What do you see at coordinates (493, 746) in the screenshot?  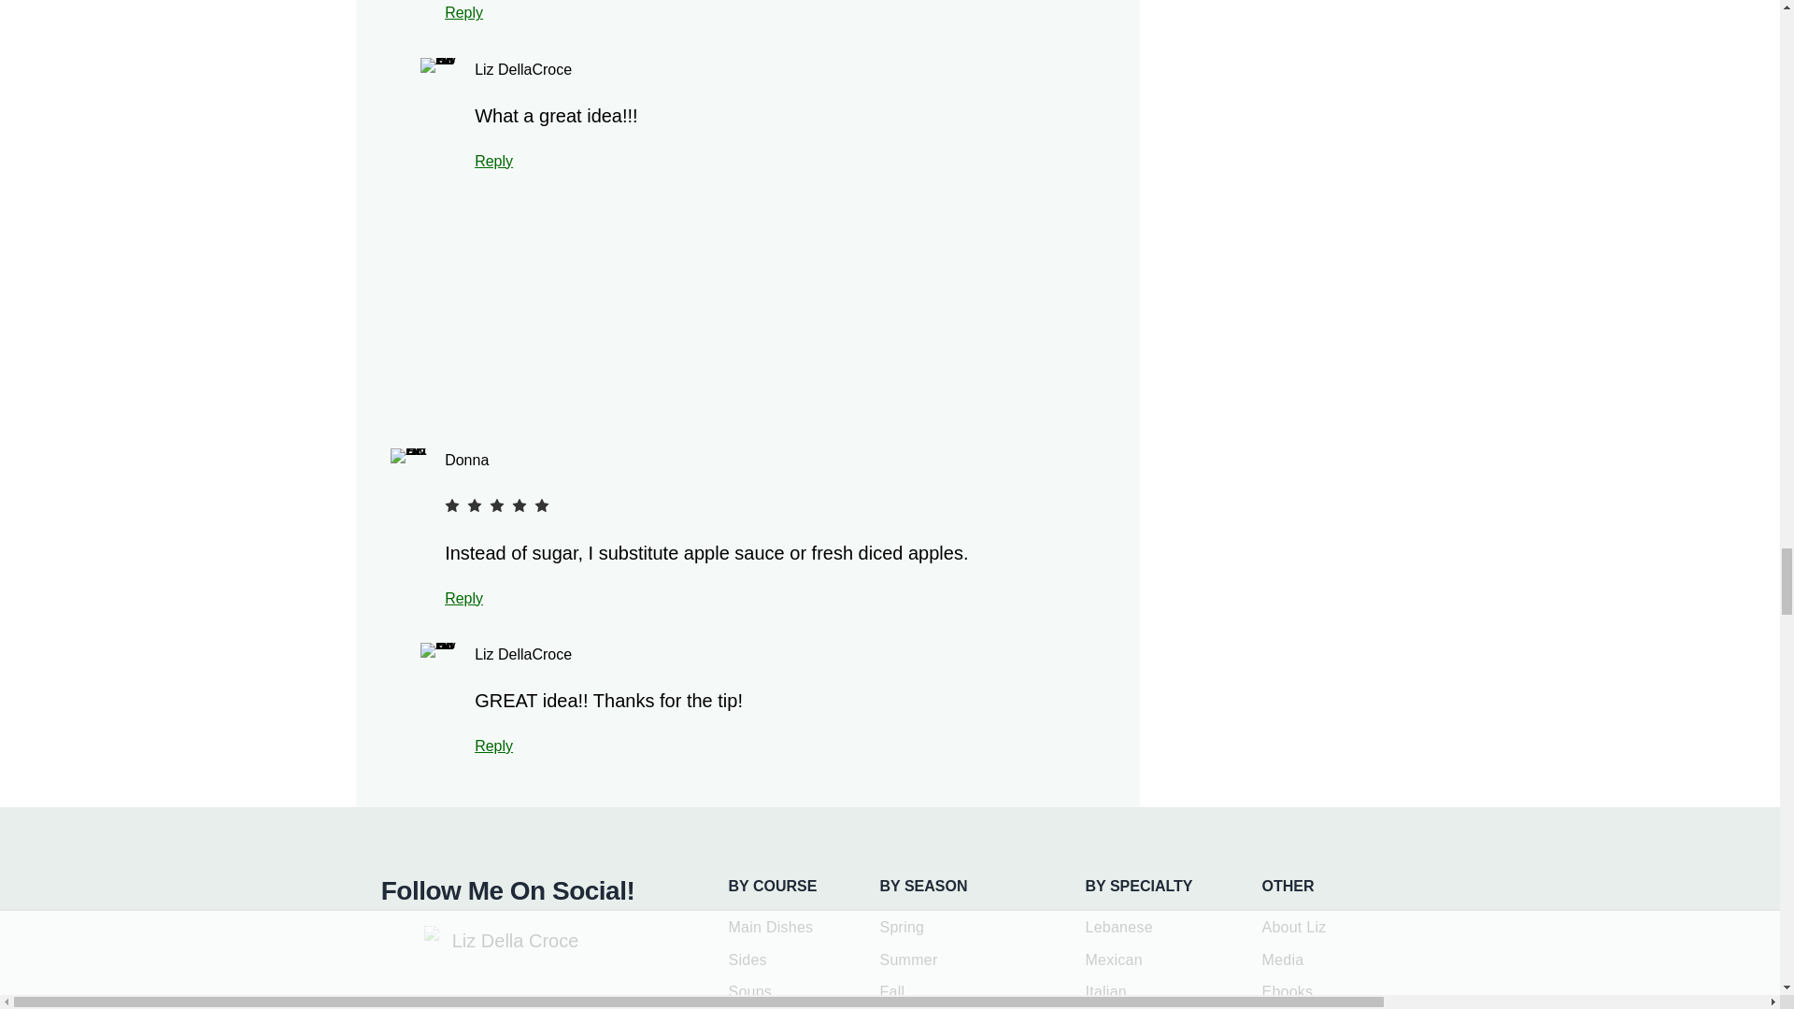 I see `Reply` at bounding box center [493, 746].